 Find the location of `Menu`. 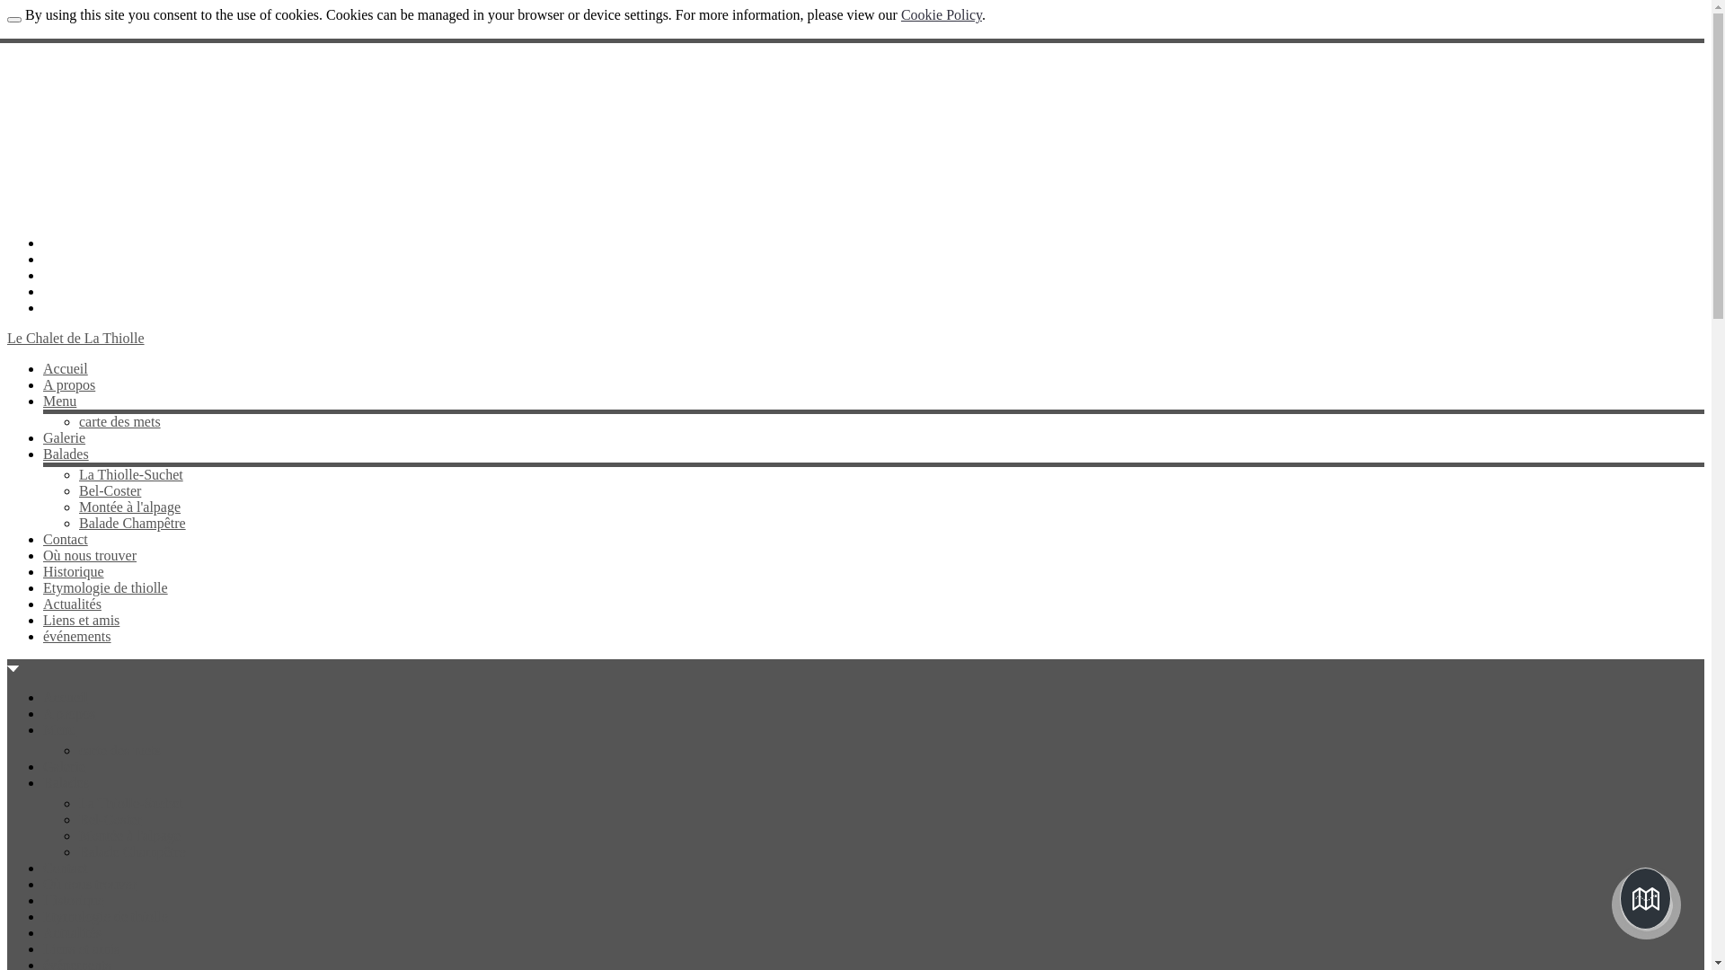

Menu is located at coordinates (59, 729).